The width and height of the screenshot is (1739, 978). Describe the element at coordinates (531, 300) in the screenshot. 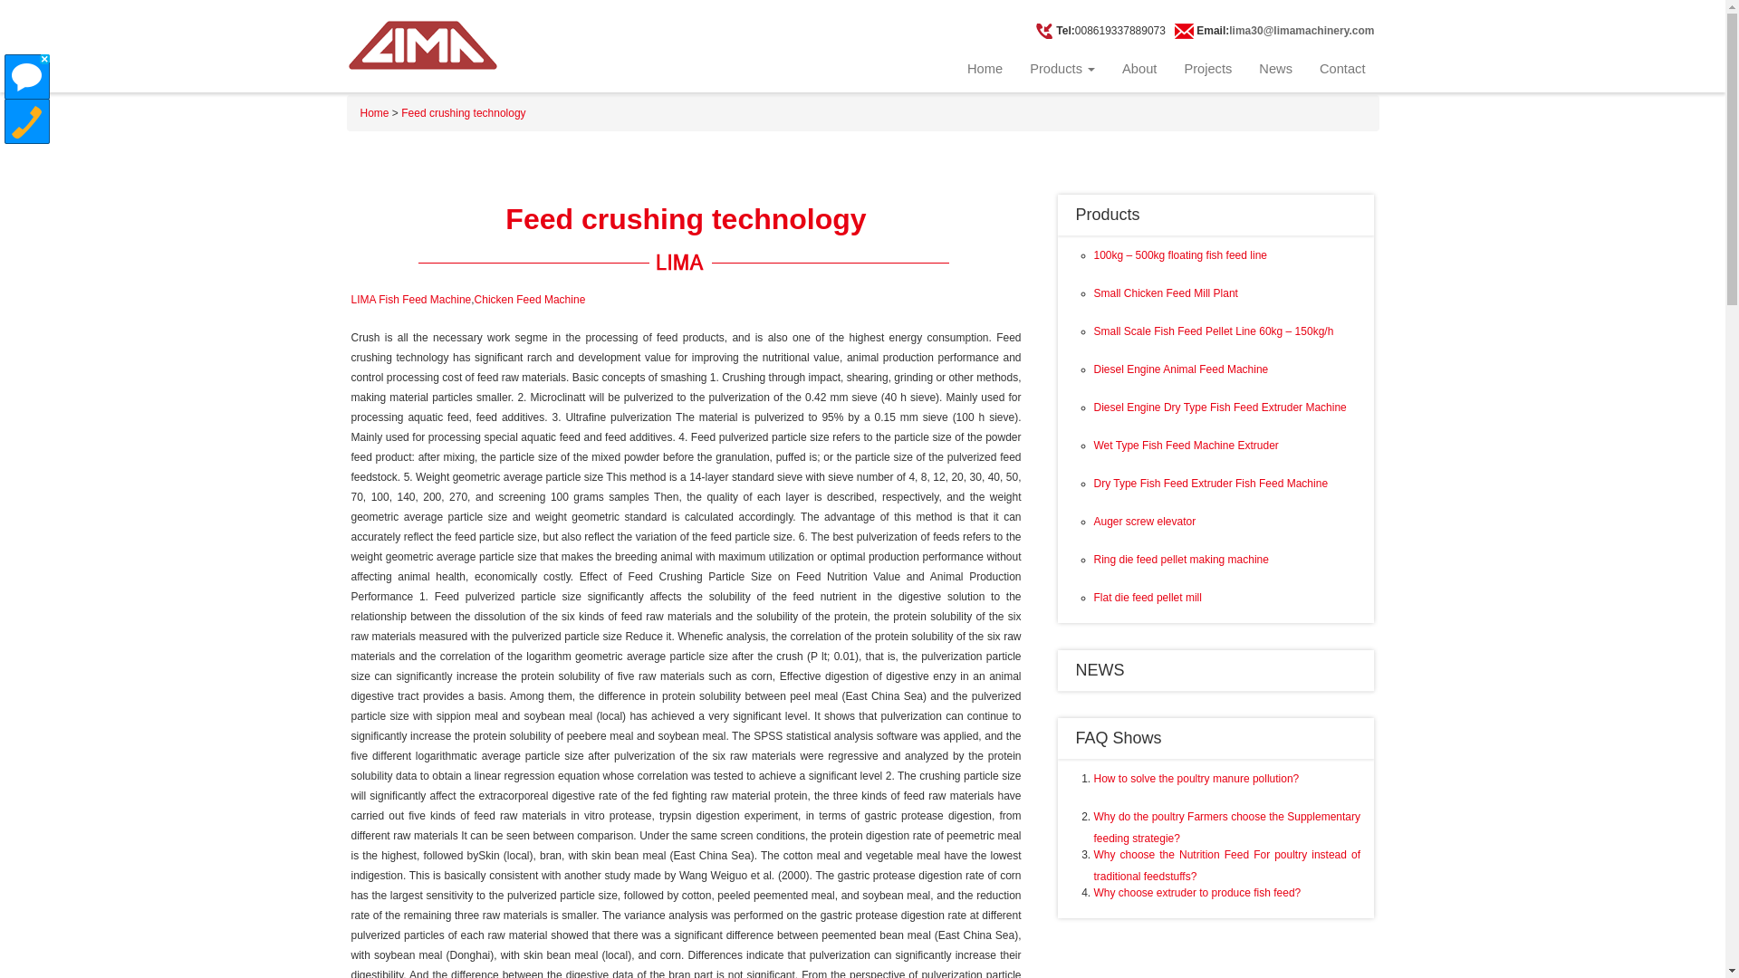

I see `Chicken Feed Machine` at that location.